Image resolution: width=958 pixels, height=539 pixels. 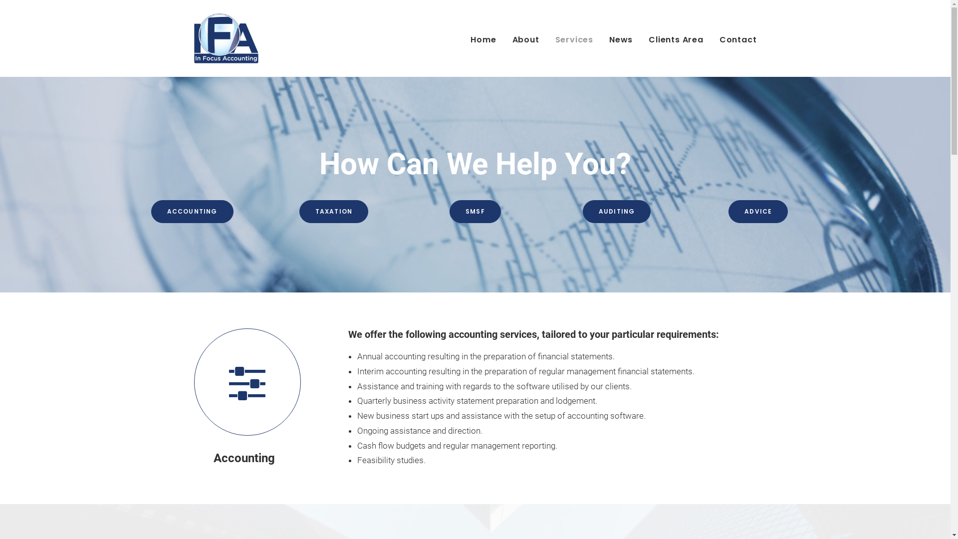 What do you see at coordinates (334, 211) in the screenshot?
I see `TAXATION` at bounding box center [334, 211].